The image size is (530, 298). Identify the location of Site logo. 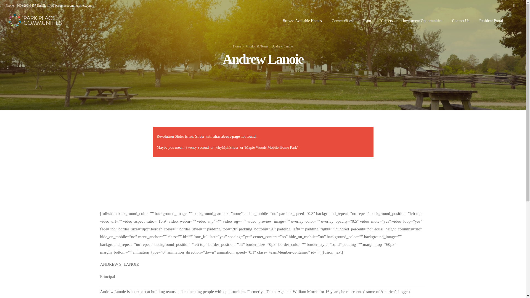
(35, 20).